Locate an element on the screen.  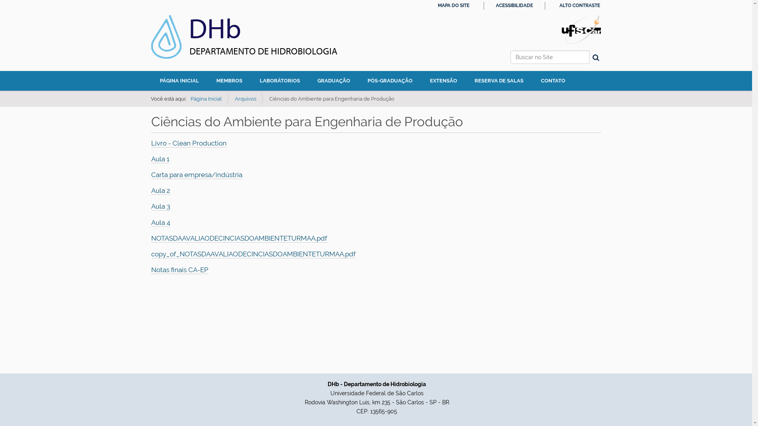
ACESSIBILIDADE is located at coordinates (514, 6).